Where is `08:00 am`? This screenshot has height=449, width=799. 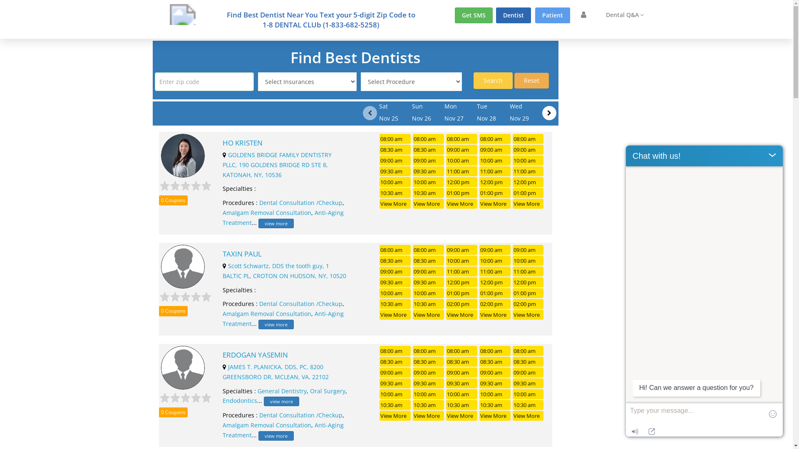 08:00 am is located at coordinates (462, 139).